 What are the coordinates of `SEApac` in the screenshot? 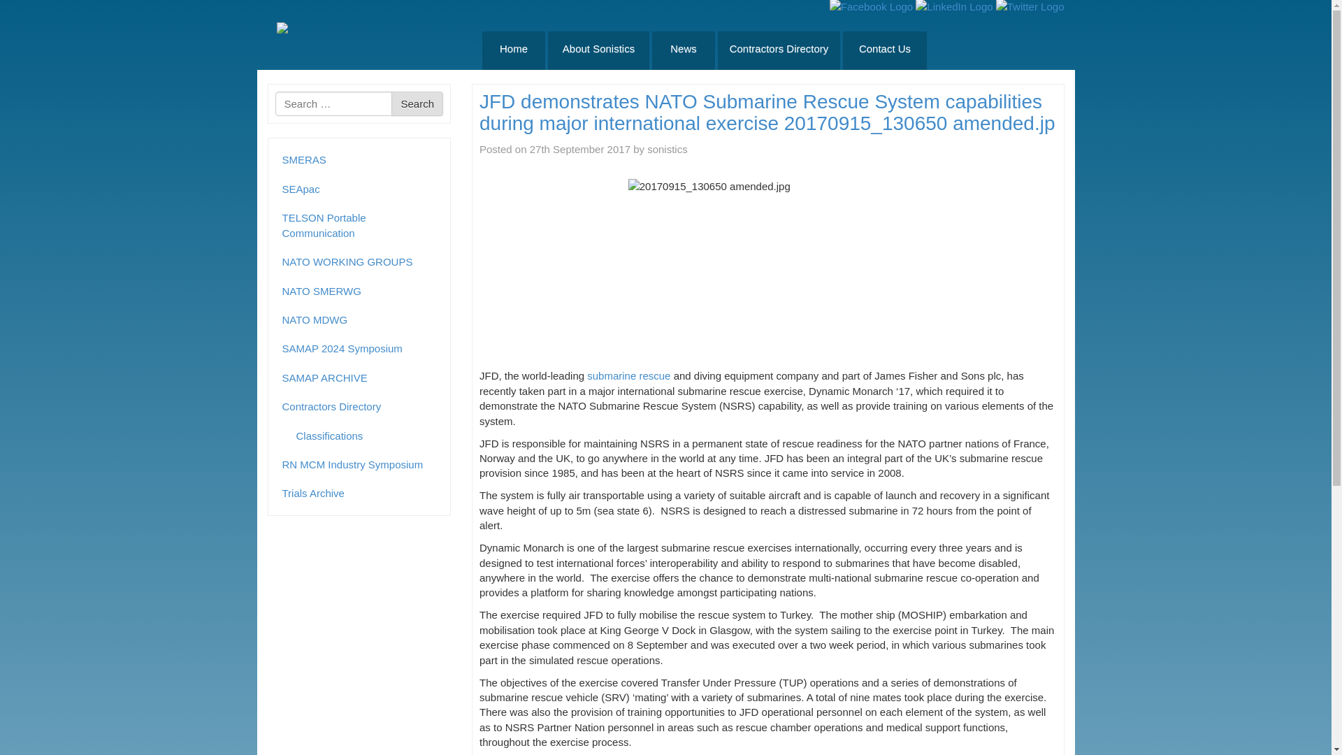 It's located at (359, 189).